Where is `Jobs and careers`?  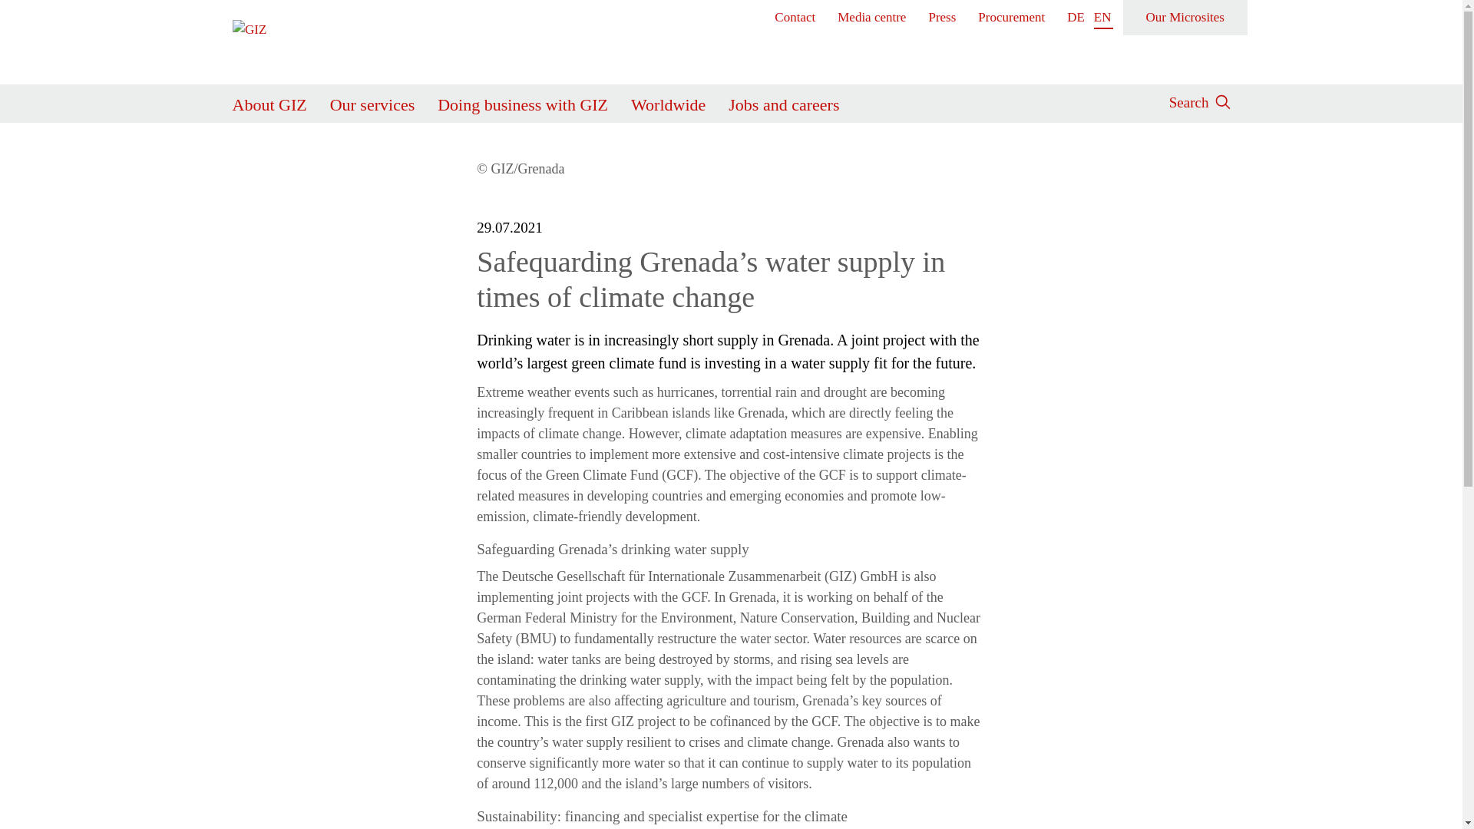
Jobs and careers is located at coordinates (783, 101).